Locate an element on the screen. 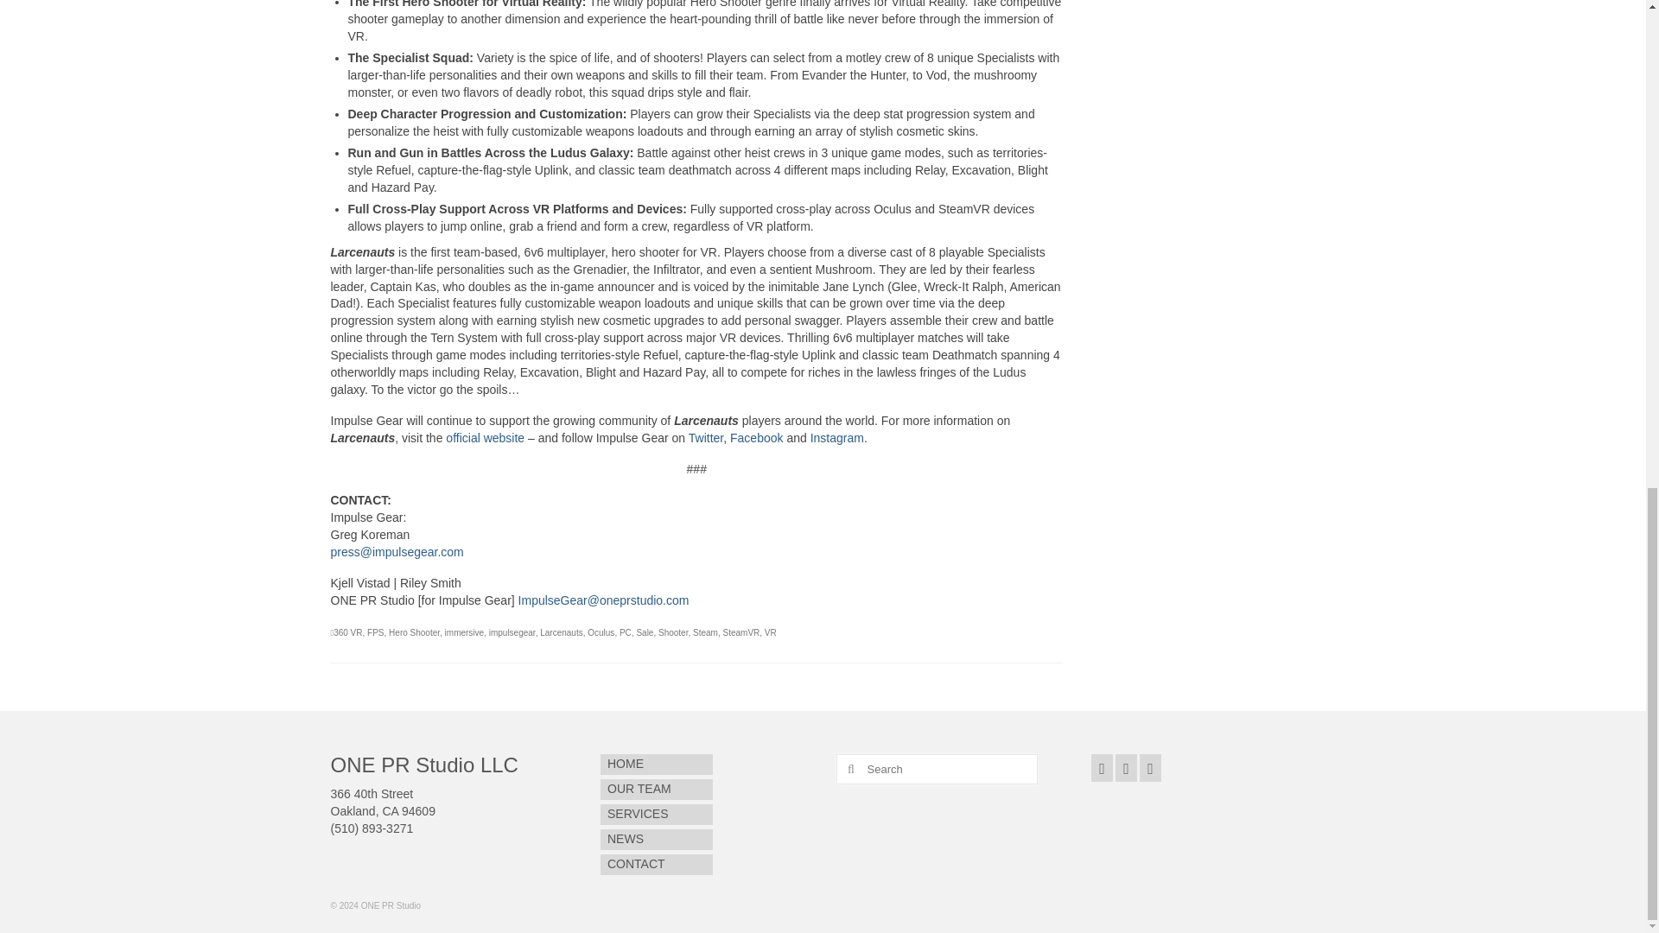 The height and width of the screenshot is (933, 1659). PC is located at coordinates (626, 632).